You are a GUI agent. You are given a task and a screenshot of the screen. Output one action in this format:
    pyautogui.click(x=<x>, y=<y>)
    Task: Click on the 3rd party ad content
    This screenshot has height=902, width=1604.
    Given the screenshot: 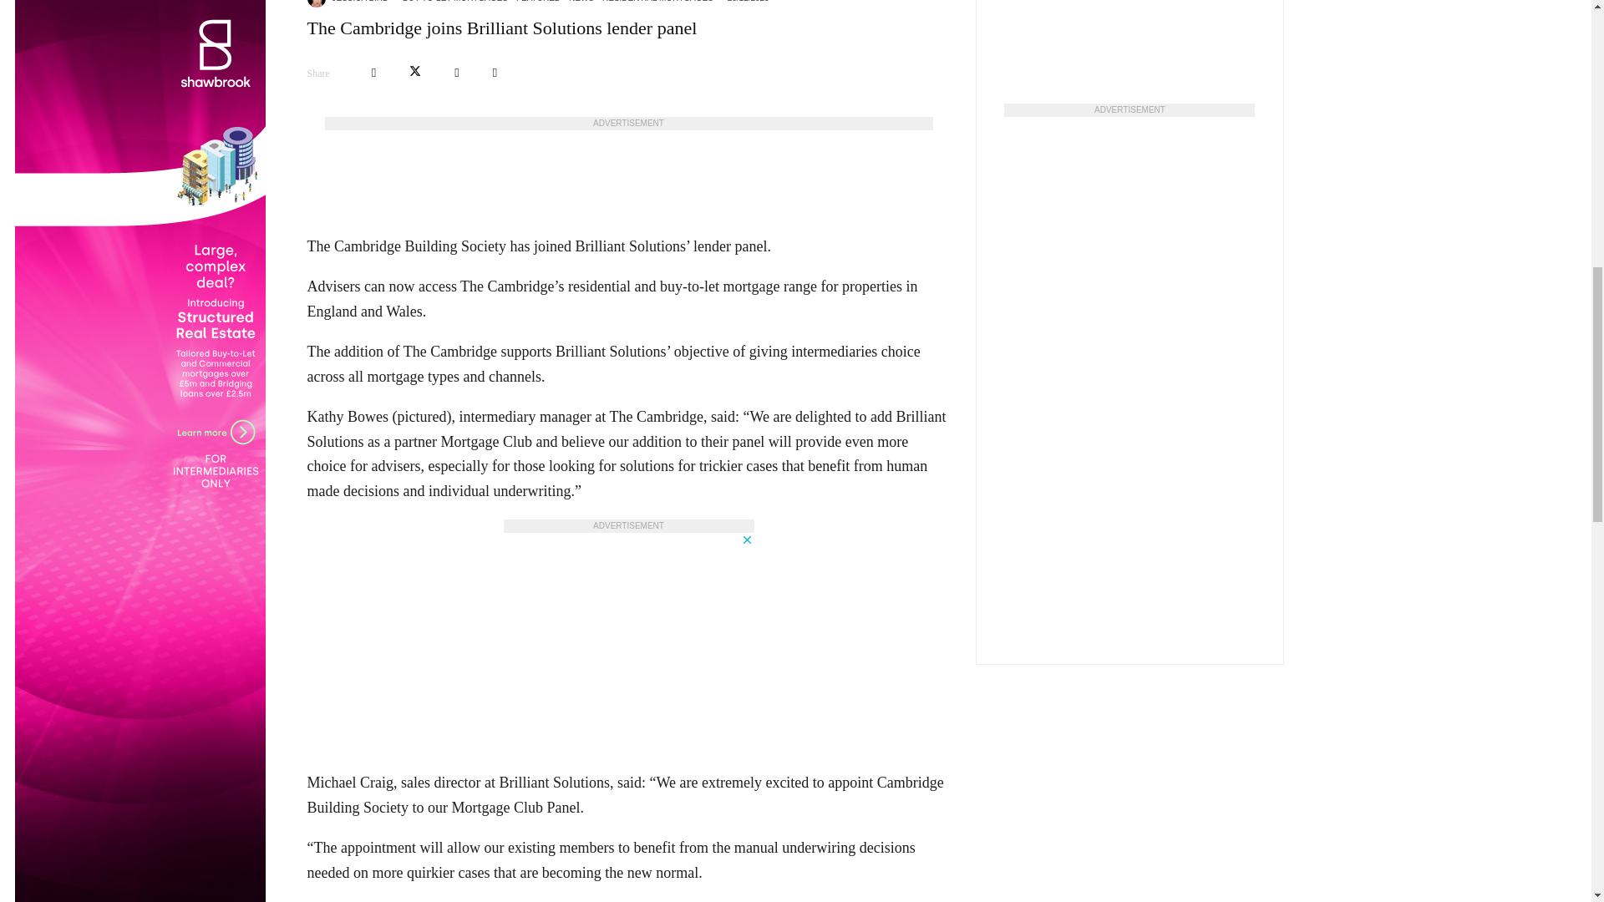 What is the action you would take?
    pyautogui.click(x=627, y=167)
    